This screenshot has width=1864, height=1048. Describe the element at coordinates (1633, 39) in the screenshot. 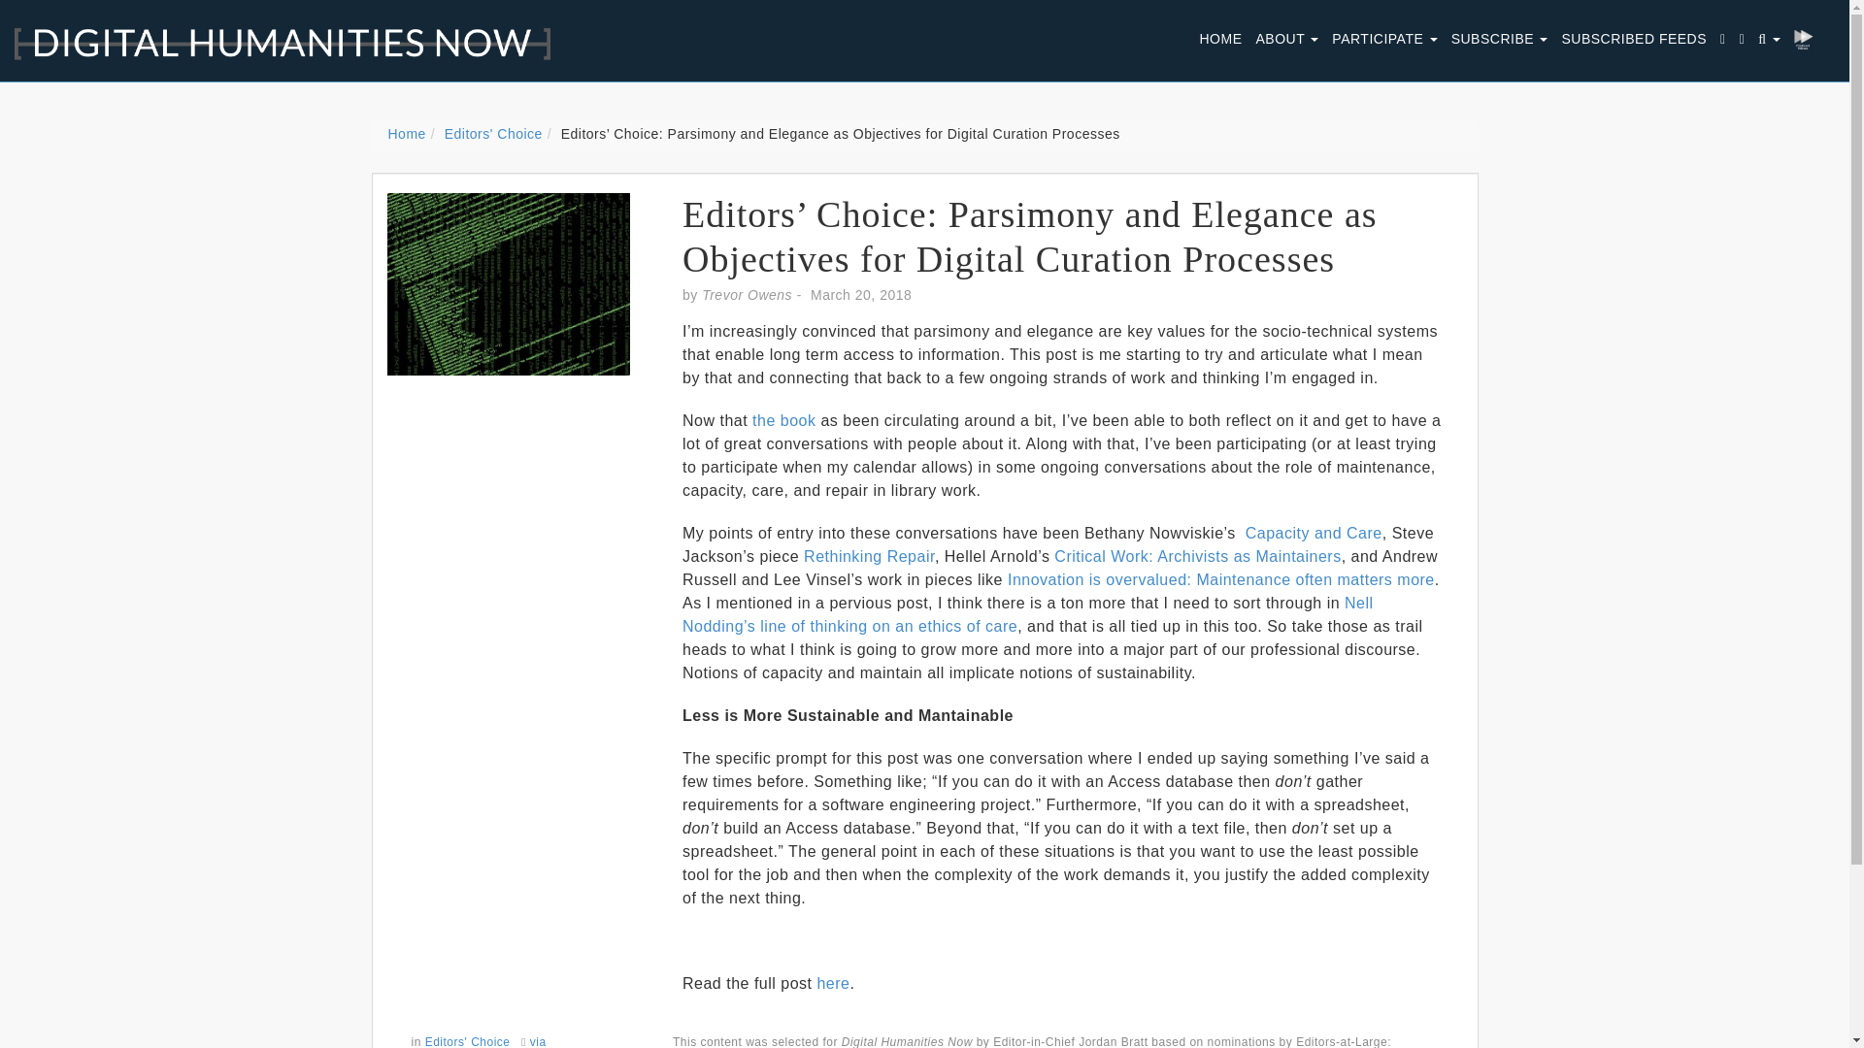

I see `Subscribed Feeds` at that location.